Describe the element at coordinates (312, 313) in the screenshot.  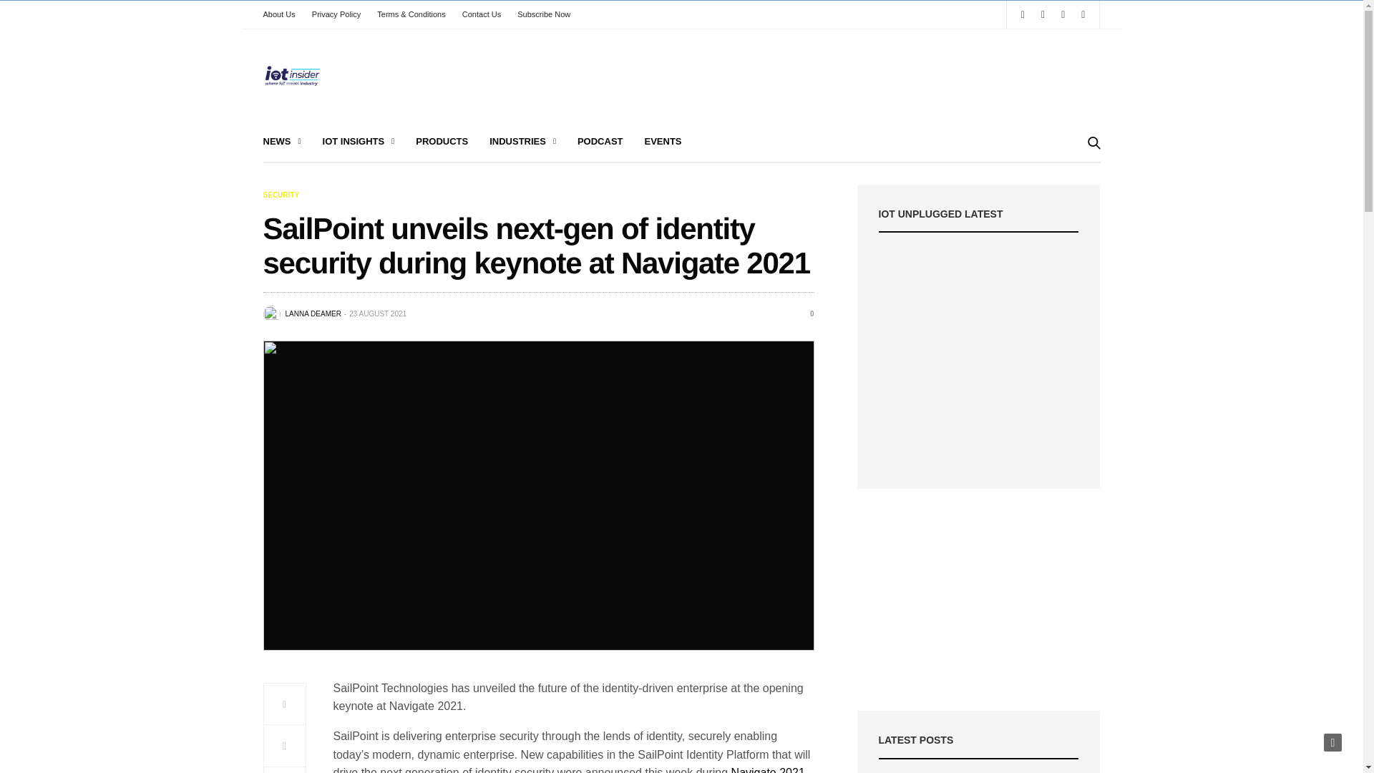
I see `Posts by Lanna Deamer` at that location.